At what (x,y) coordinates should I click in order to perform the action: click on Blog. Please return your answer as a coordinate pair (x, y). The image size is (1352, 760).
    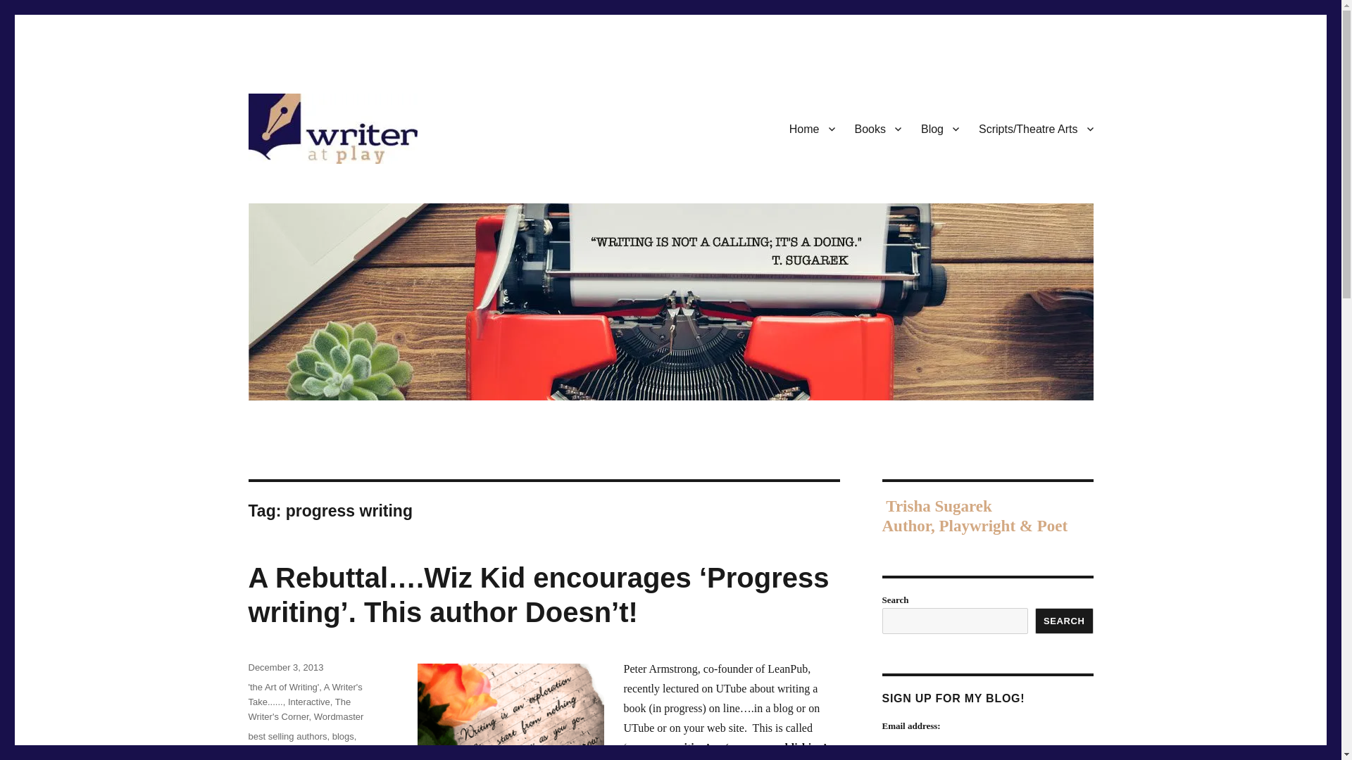
    Looking at the image, I should click on (940, 113).